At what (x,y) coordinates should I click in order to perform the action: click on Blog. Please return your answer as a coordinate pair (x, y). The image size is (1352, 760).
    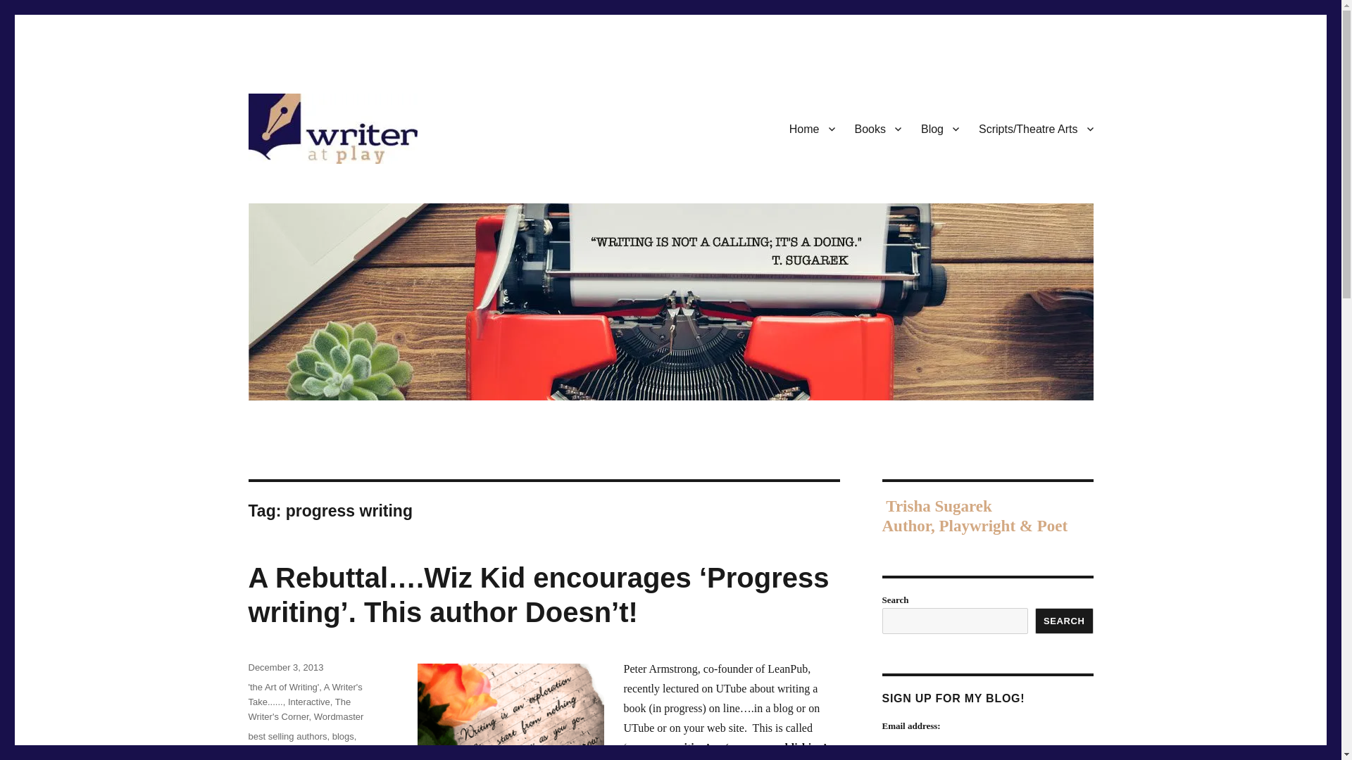
    Looking at the image, I should click on (940, 113).